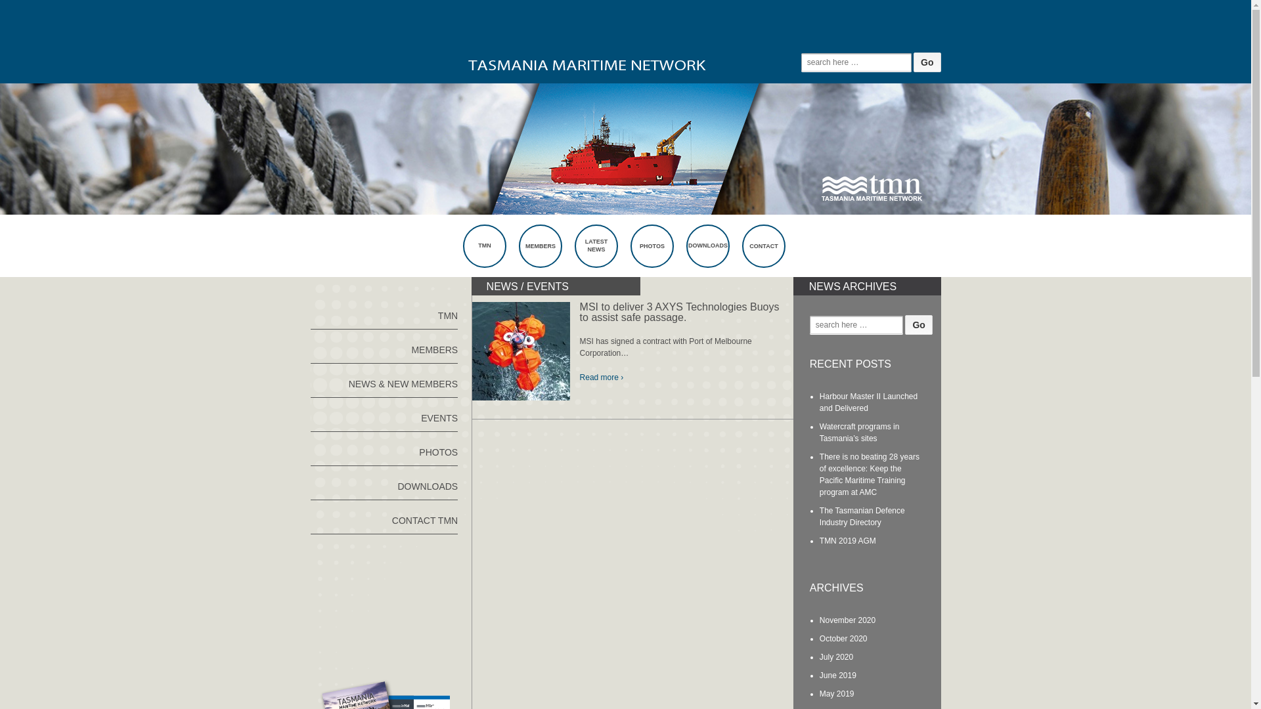 The width and height of the screenshot is (1261, 709). What do you see at coordinates (837, 657) in the screenshot?
I see `July 2020` at bounding box center [837, 657].